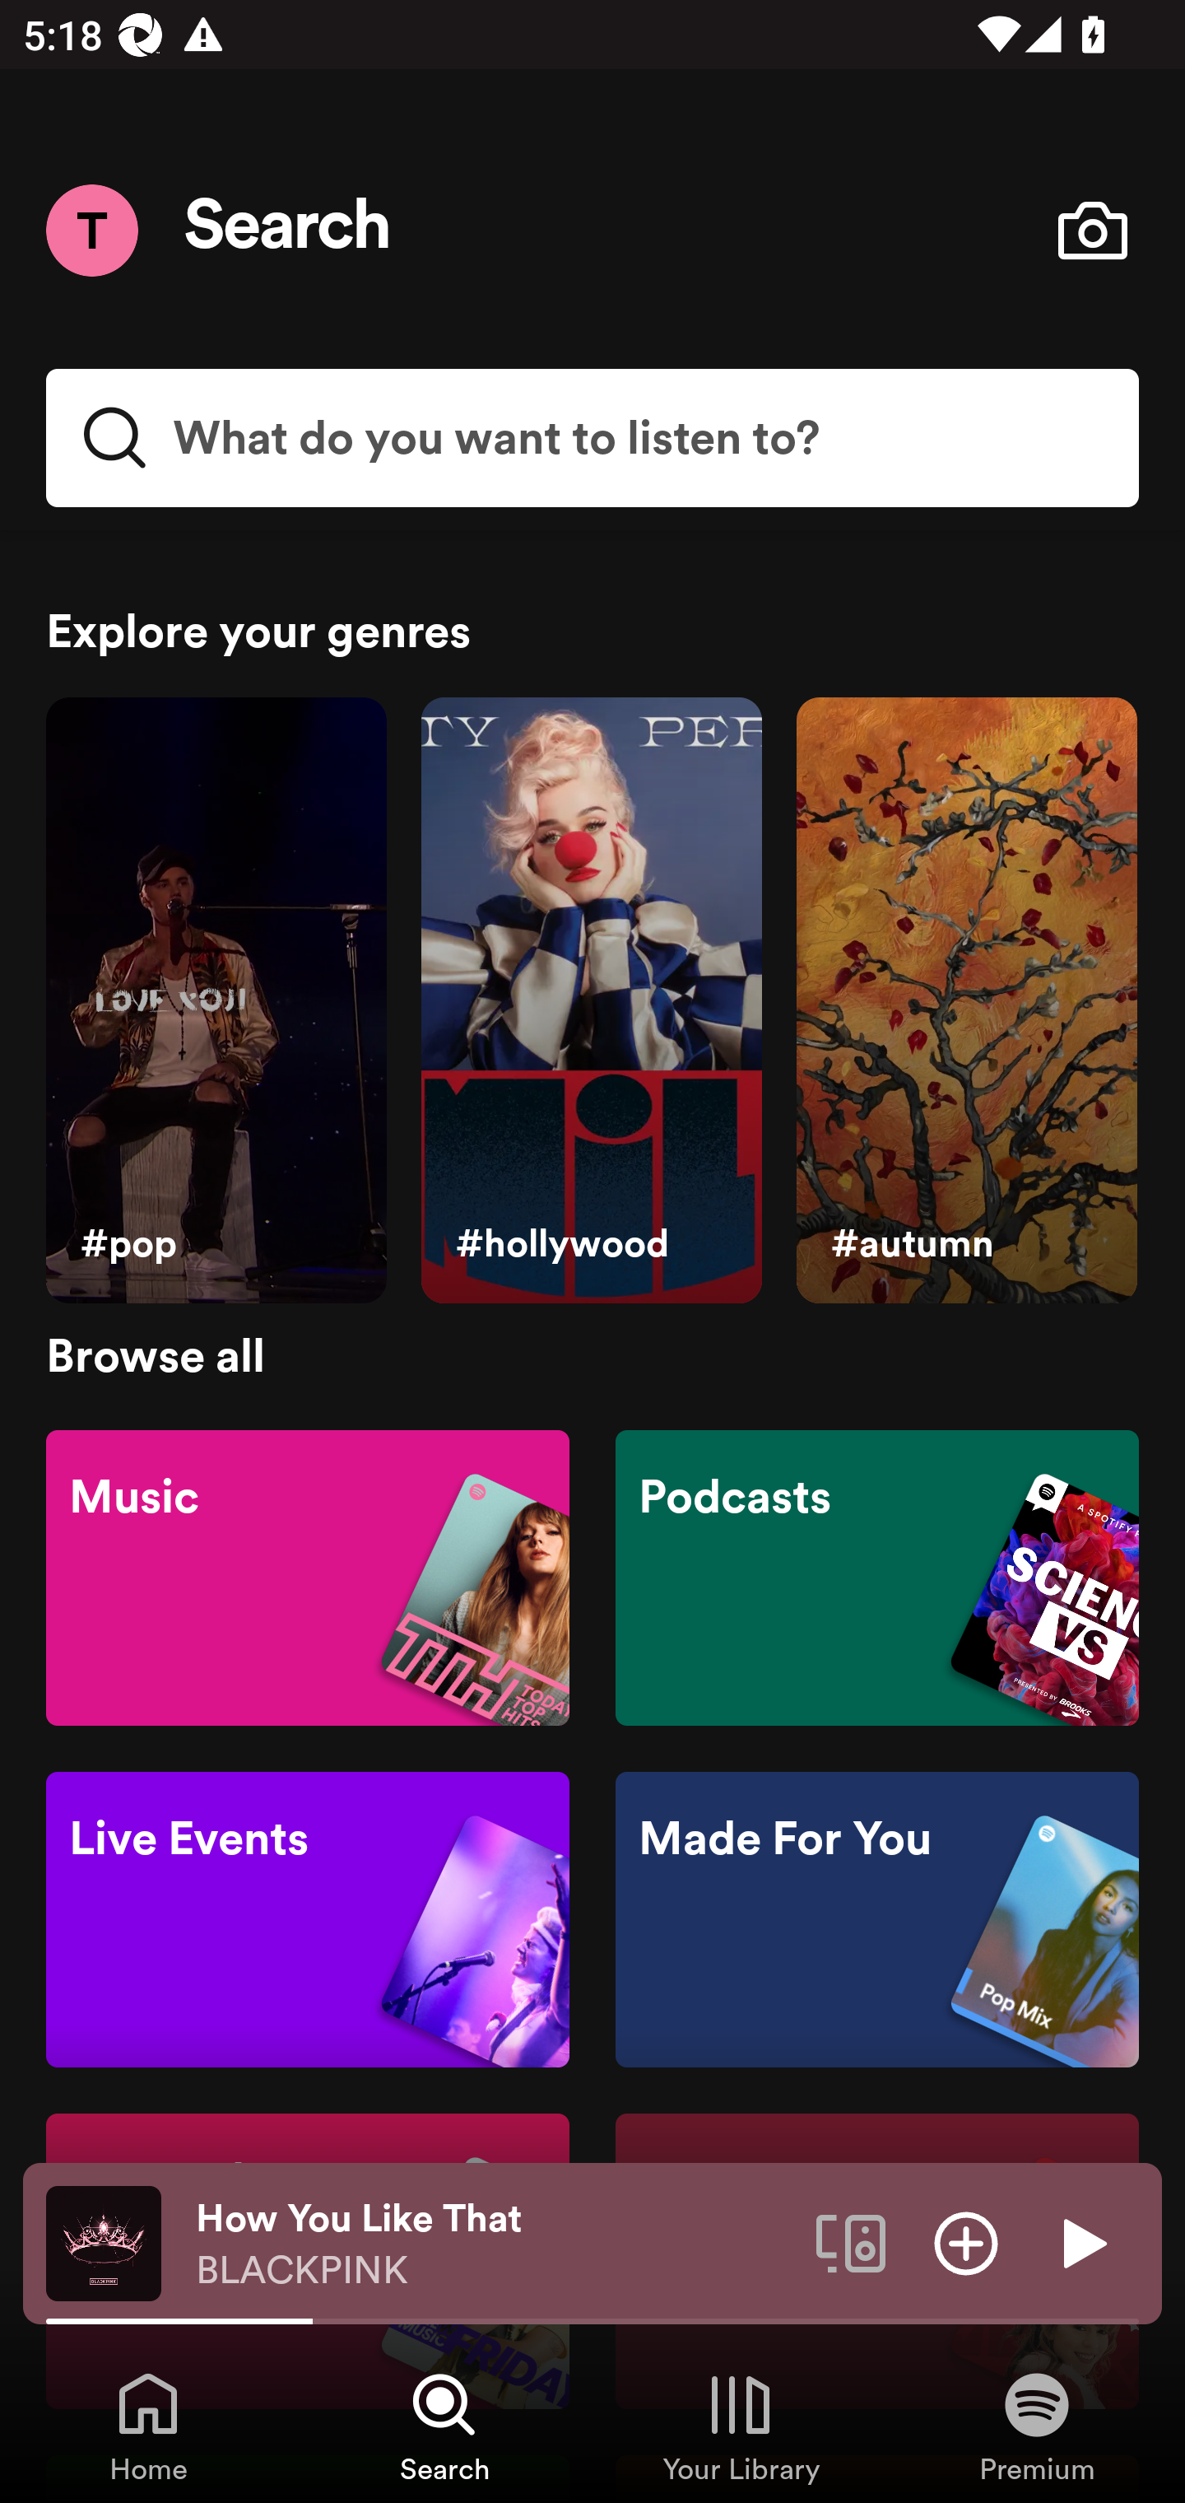  What do you see at coordinates (444, 2426) in the screenshot?
I see `Search, Tab 2 of 4 Search Search` at bounding box center [444, 2426].